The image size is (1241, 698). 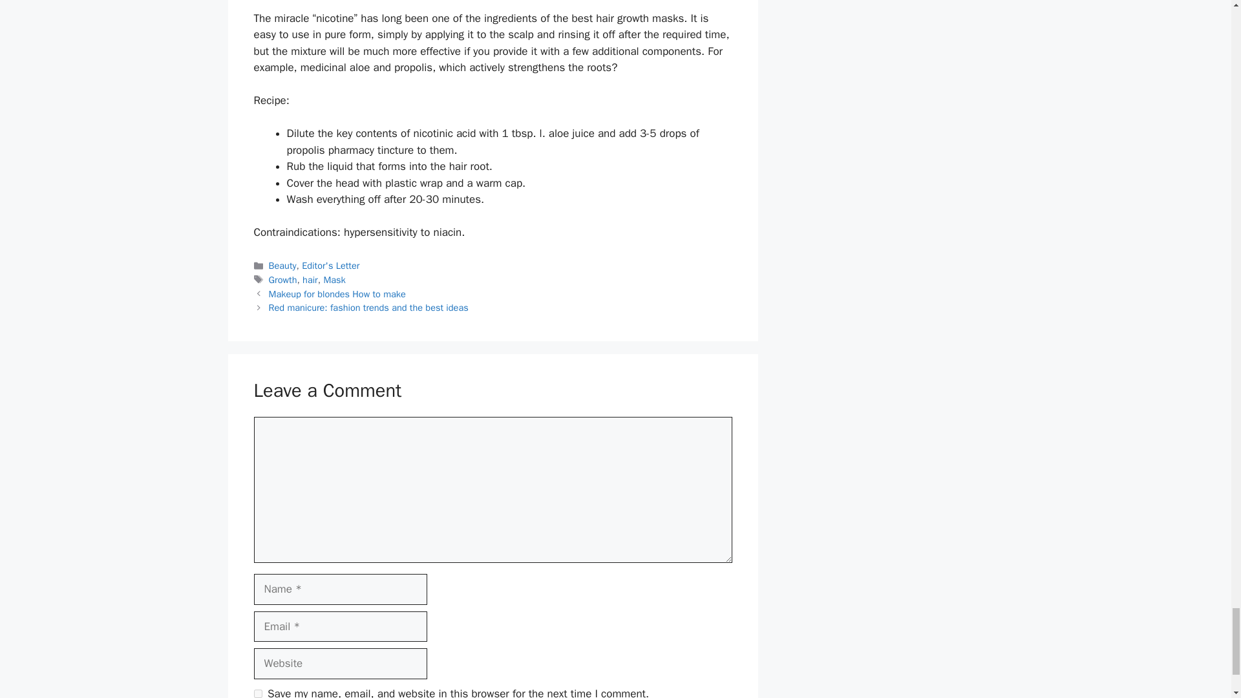 I want to click on Previous, so click(x=337, y=294).